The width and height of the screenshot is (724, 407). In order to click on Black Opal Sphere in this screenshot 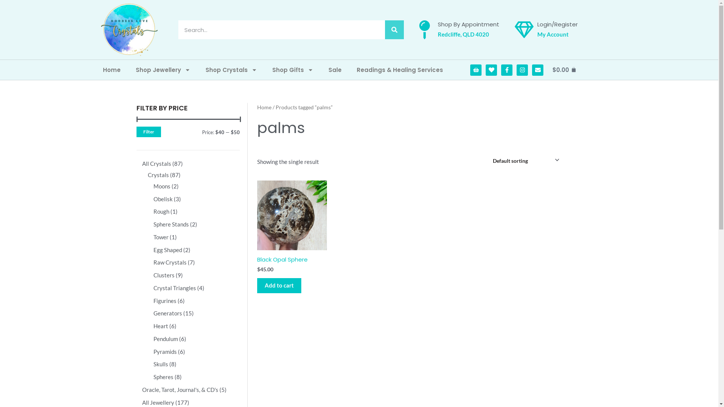, I will do `click(282, 261)`.